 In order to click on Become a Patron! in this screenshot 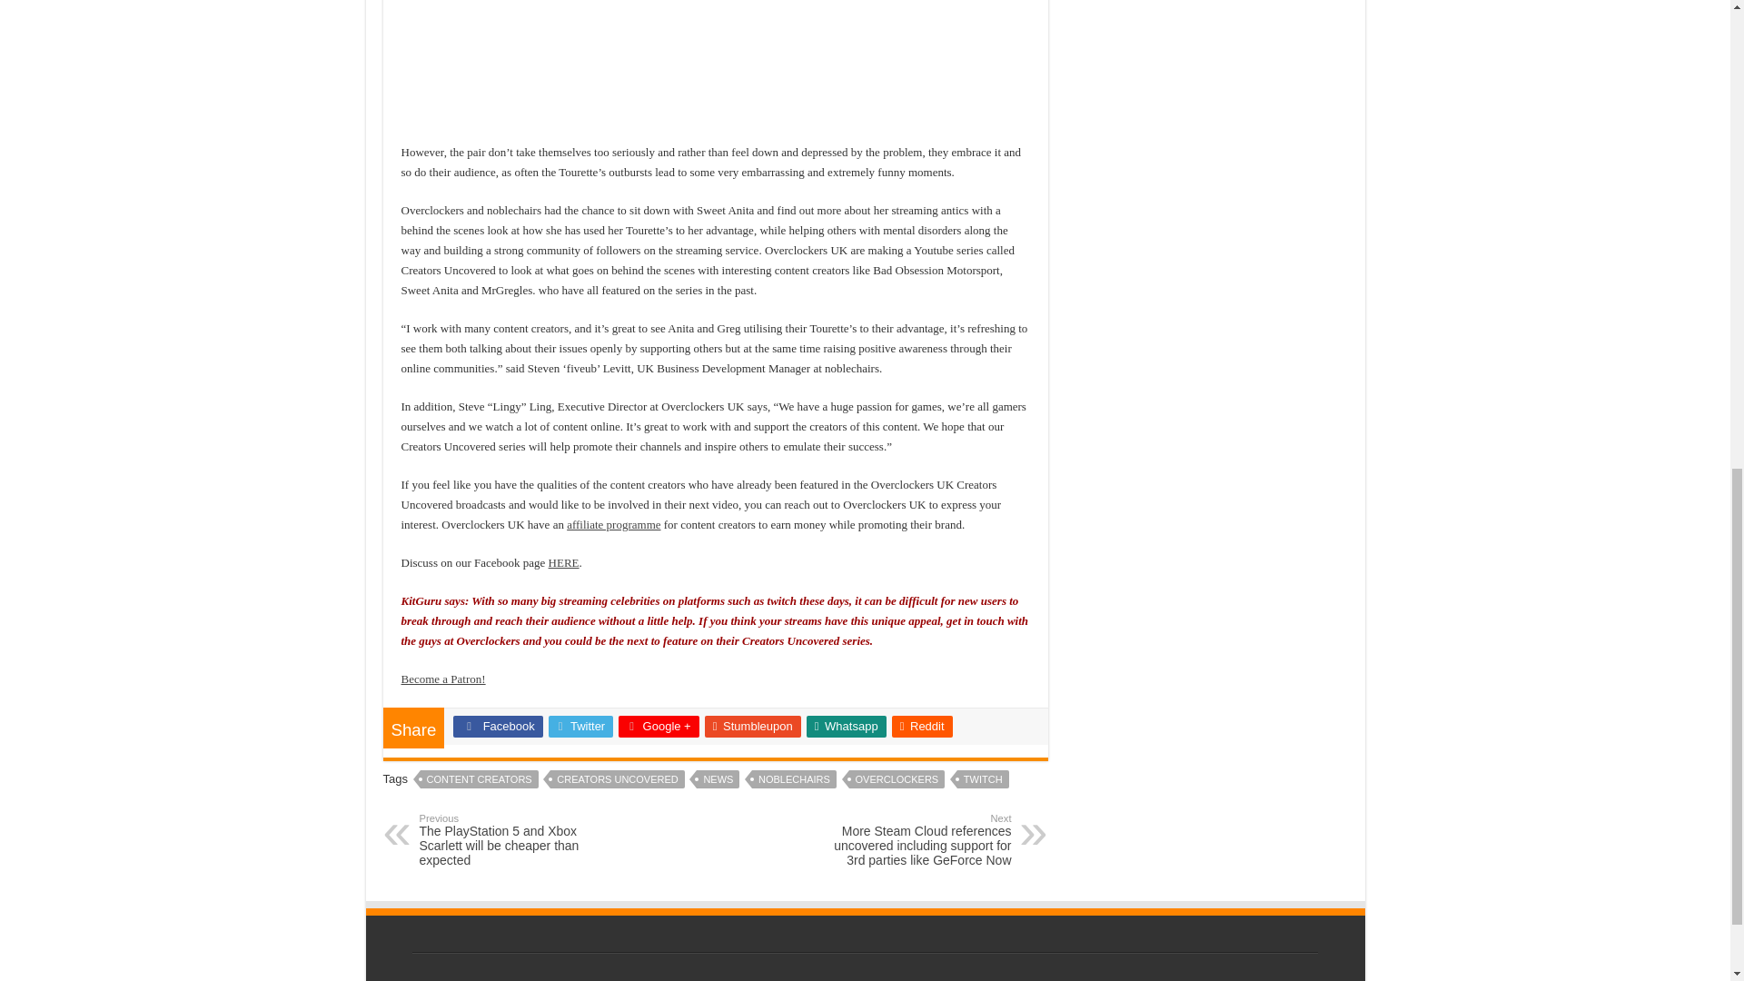, I will do `click(443, 678)`.